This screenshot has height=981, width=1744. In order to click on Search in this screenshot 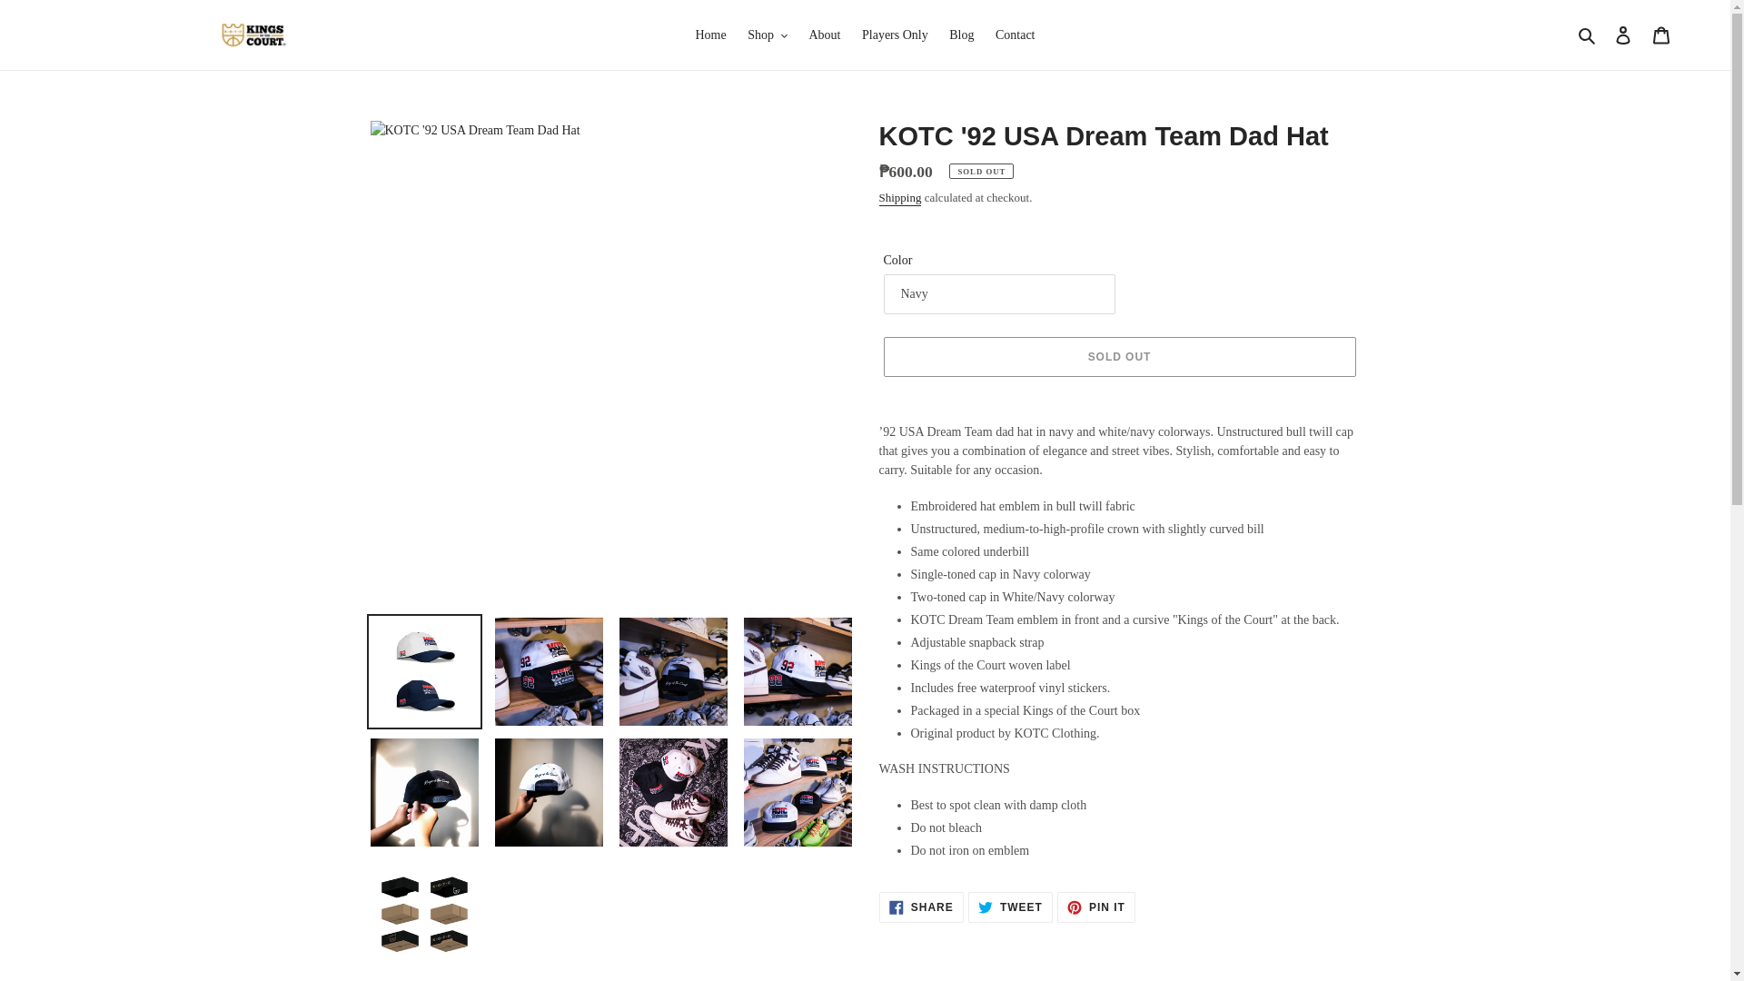, I will do `click(1588, 35)`.